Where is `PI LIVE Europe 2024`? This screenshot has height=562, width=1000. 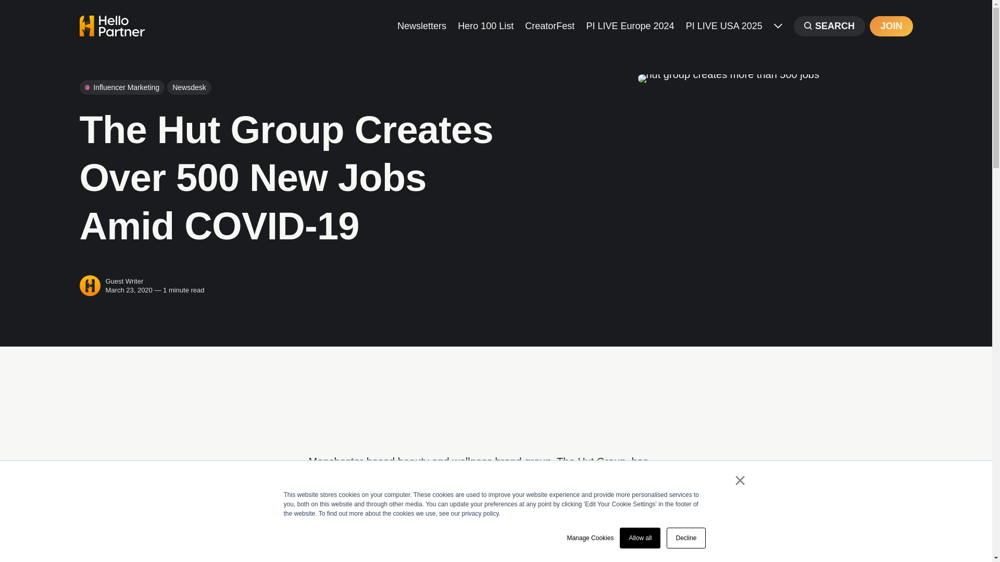
PI LIVE Europe 2024 is located at coordinates (630, 25).